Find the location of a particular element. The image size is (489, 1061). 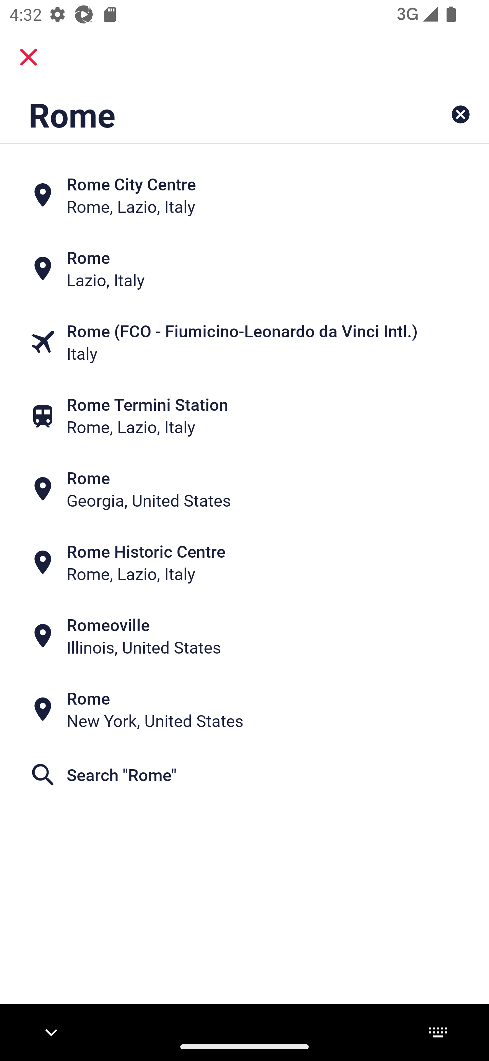

Romeoville Illinois, United States is located at coordinates (244, 636).